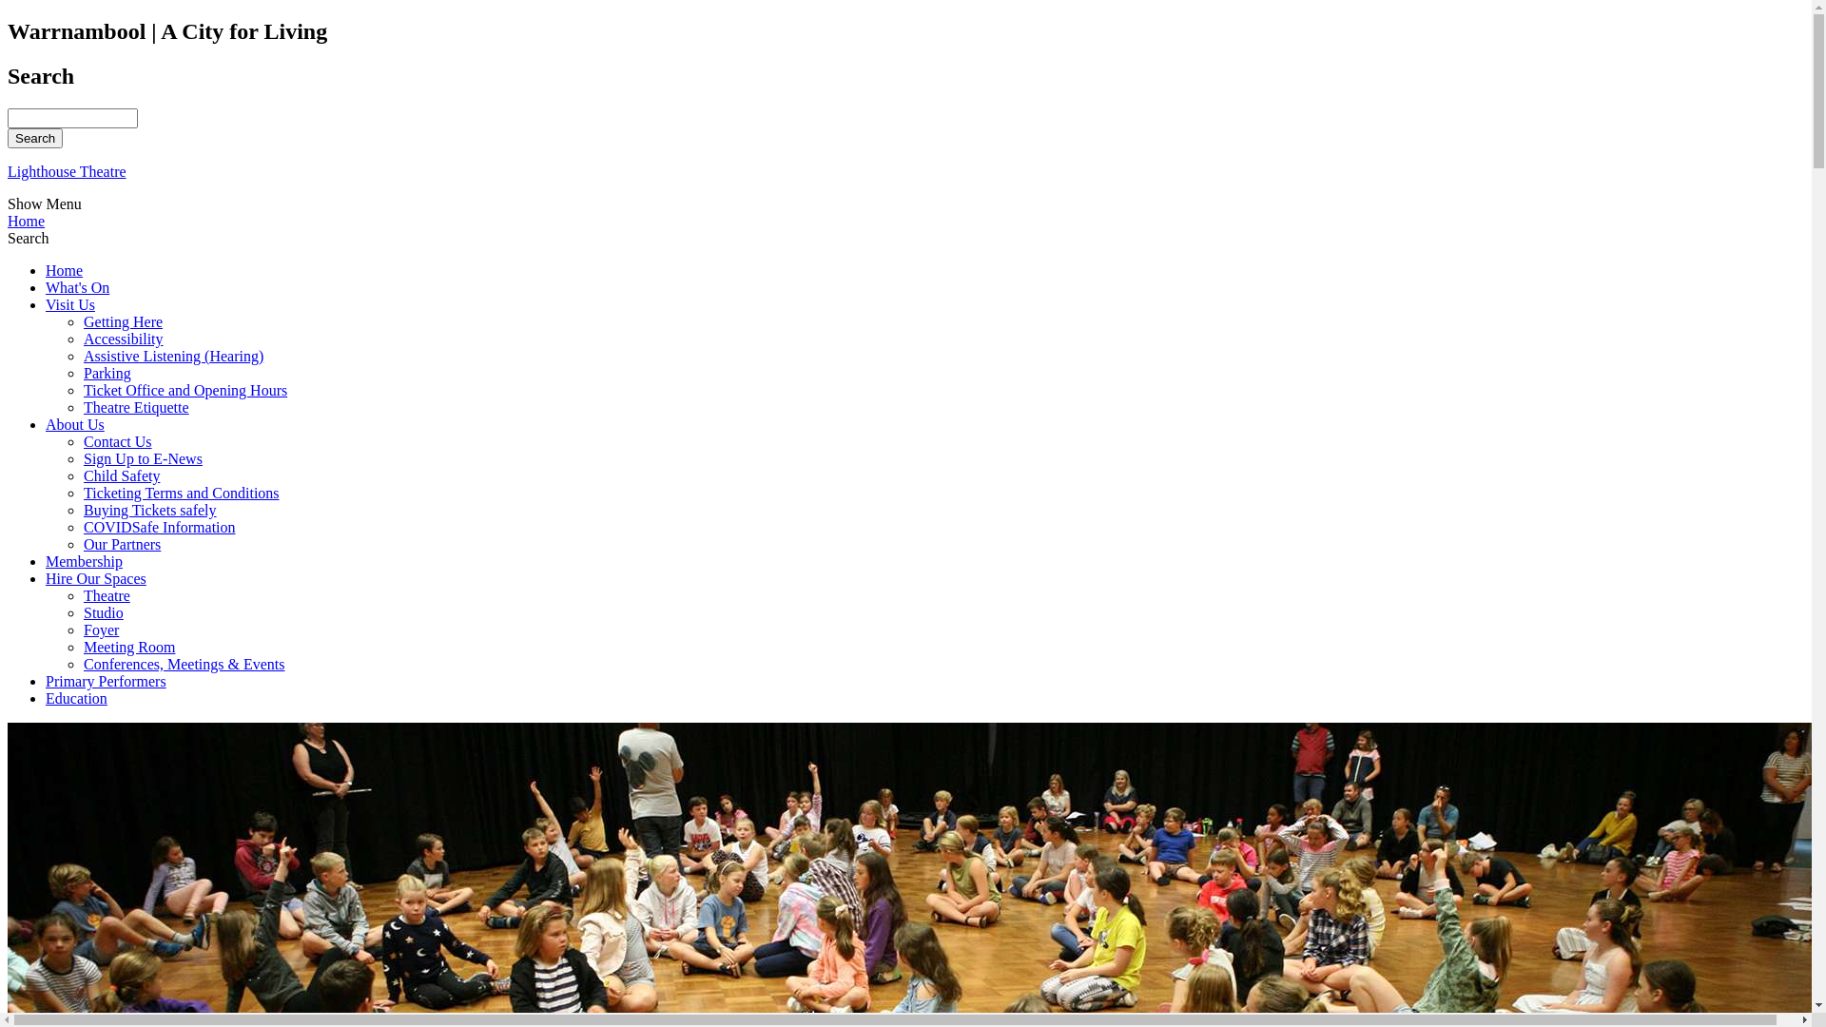  Describe the element at coordinates (124, 321) in the screenshot. I see `Getting Here` at that location.